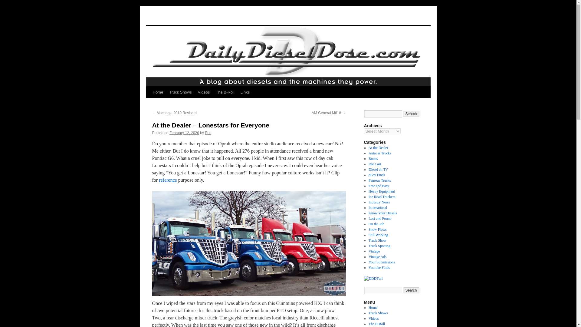  Describe the element at coordinates (373, 159) in the screenshot. I see `Books` at that location.